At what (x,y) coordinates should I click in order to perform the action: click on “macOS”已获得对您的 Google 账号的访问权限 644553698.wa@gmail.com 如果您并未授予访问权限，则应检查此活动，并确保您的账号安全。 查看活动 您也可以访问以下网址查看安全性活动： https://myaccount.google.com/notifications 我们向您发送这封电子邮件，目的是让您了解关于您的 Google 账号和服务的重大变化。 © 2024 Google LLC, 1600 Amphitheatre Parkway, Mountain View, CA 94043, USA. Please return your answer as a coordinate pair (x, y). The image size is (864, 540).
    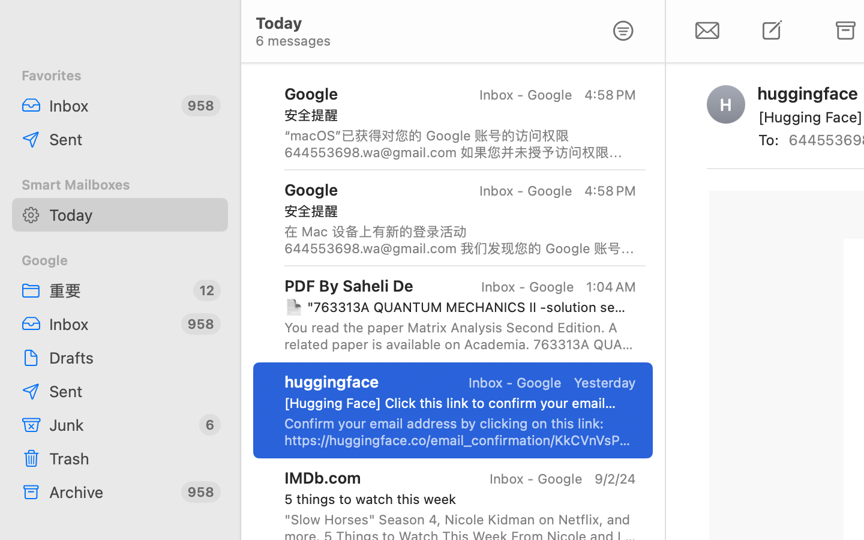
    Looking at the image, I should click on (460, 144).